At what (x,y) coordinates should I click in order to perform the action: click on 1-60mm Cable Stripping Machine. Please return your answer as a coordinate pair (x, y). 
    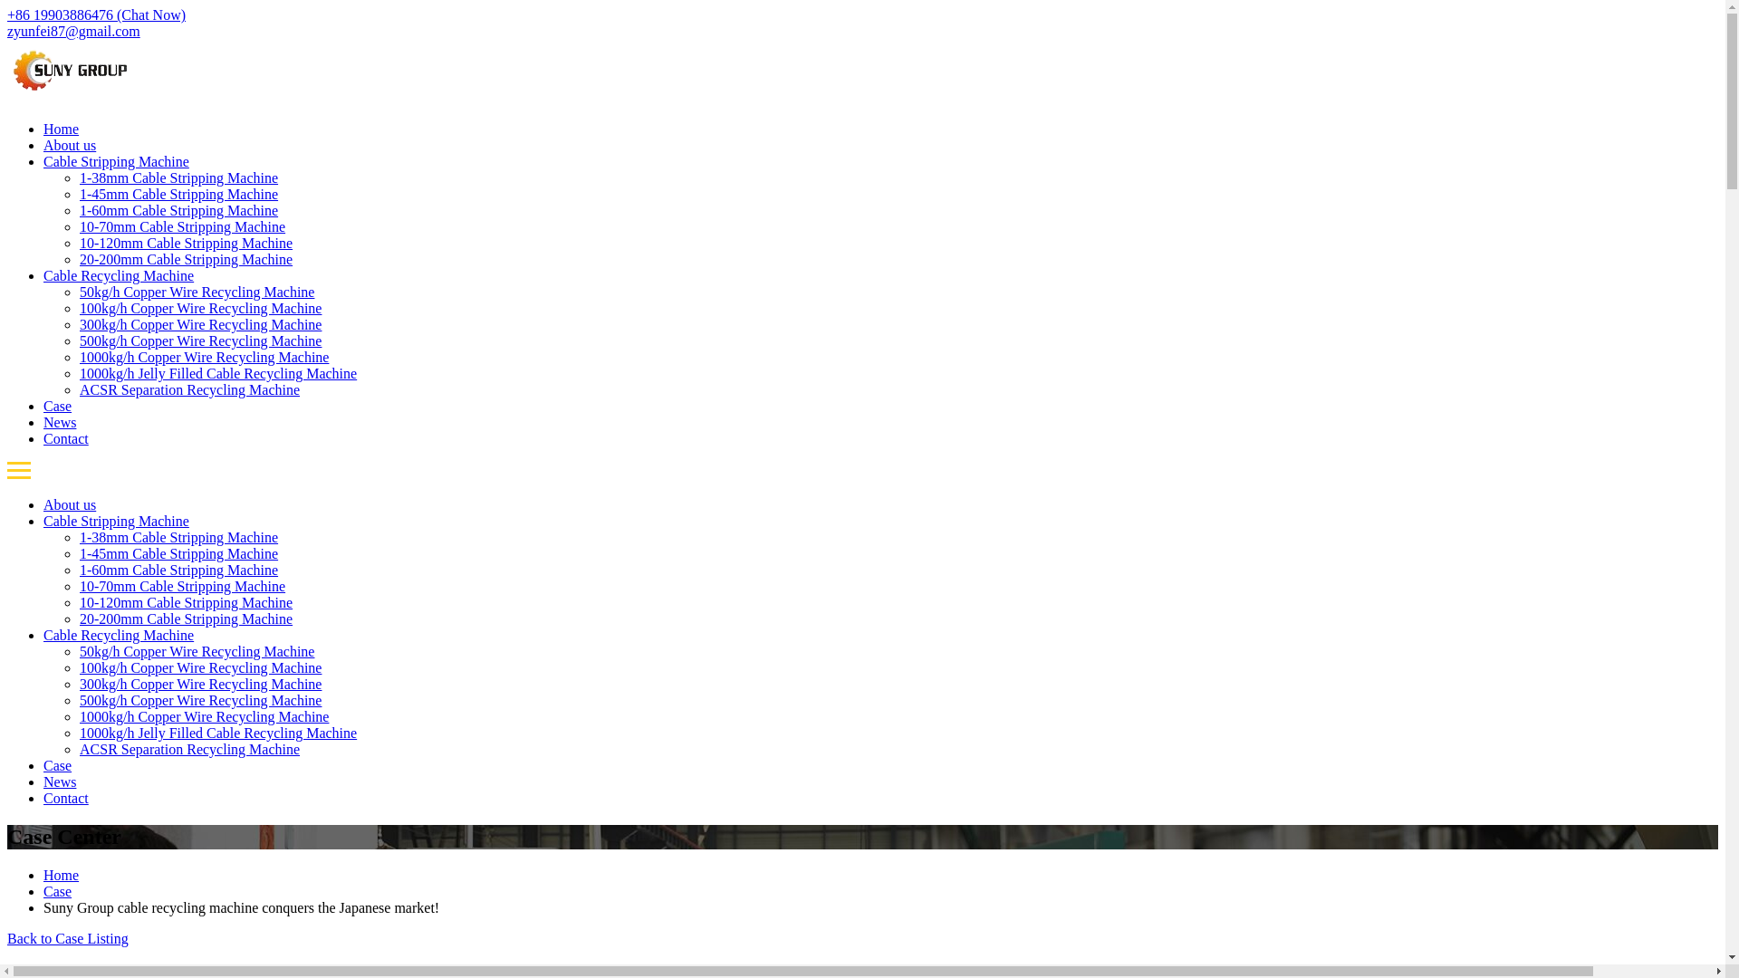
    Looking at the image, I should click on (179, 210).